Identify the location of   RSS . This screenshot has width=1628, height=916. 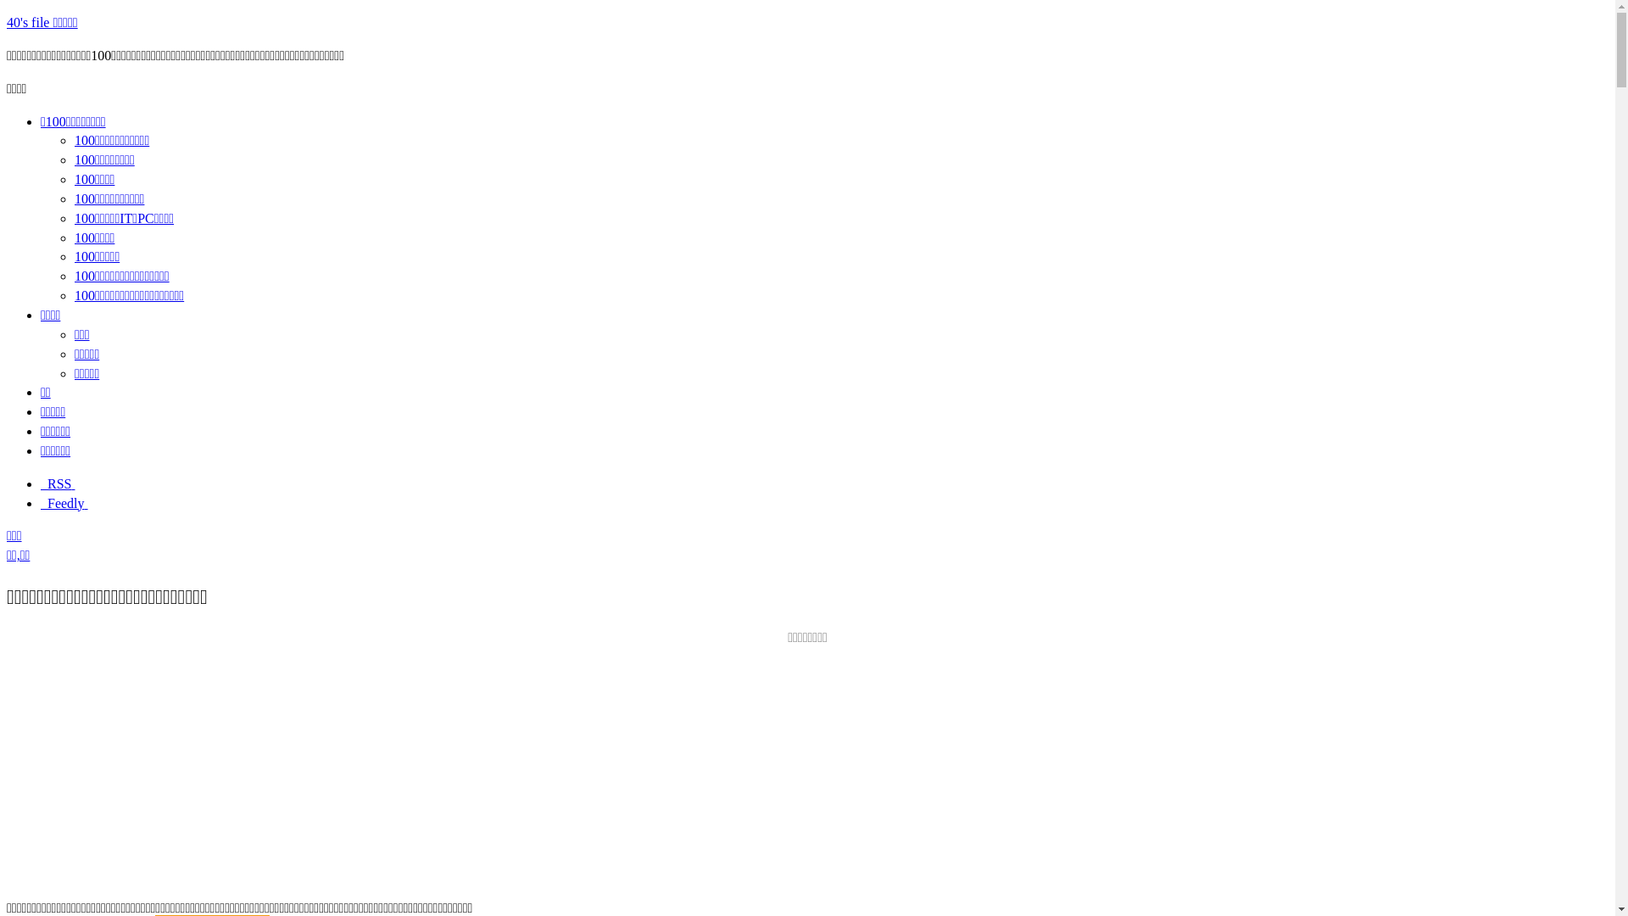
(58, 483).